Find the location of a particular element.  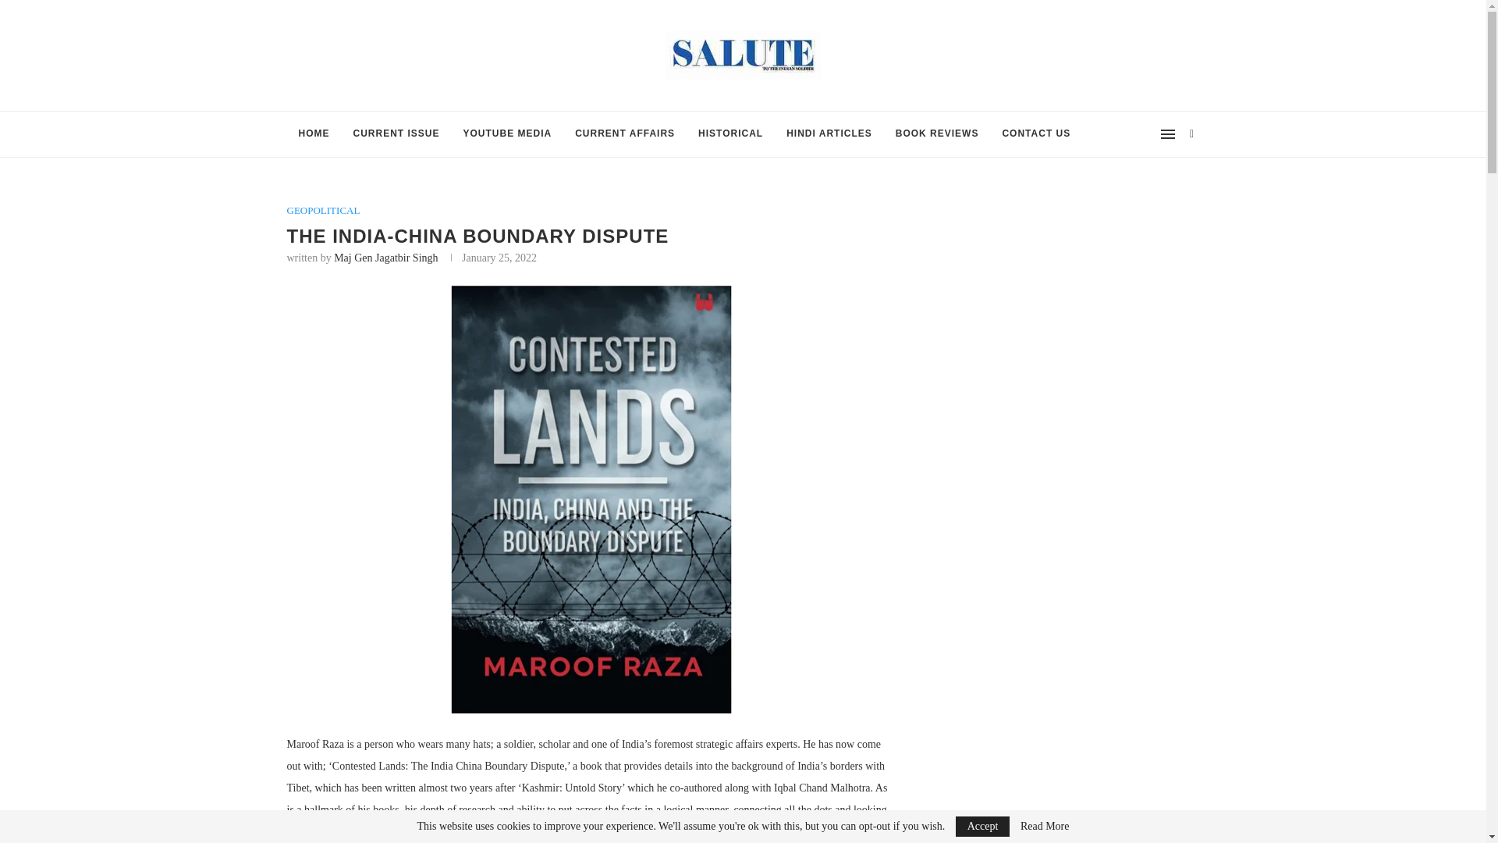

HINDI ARTICLES is located at coordinates (829, 133).